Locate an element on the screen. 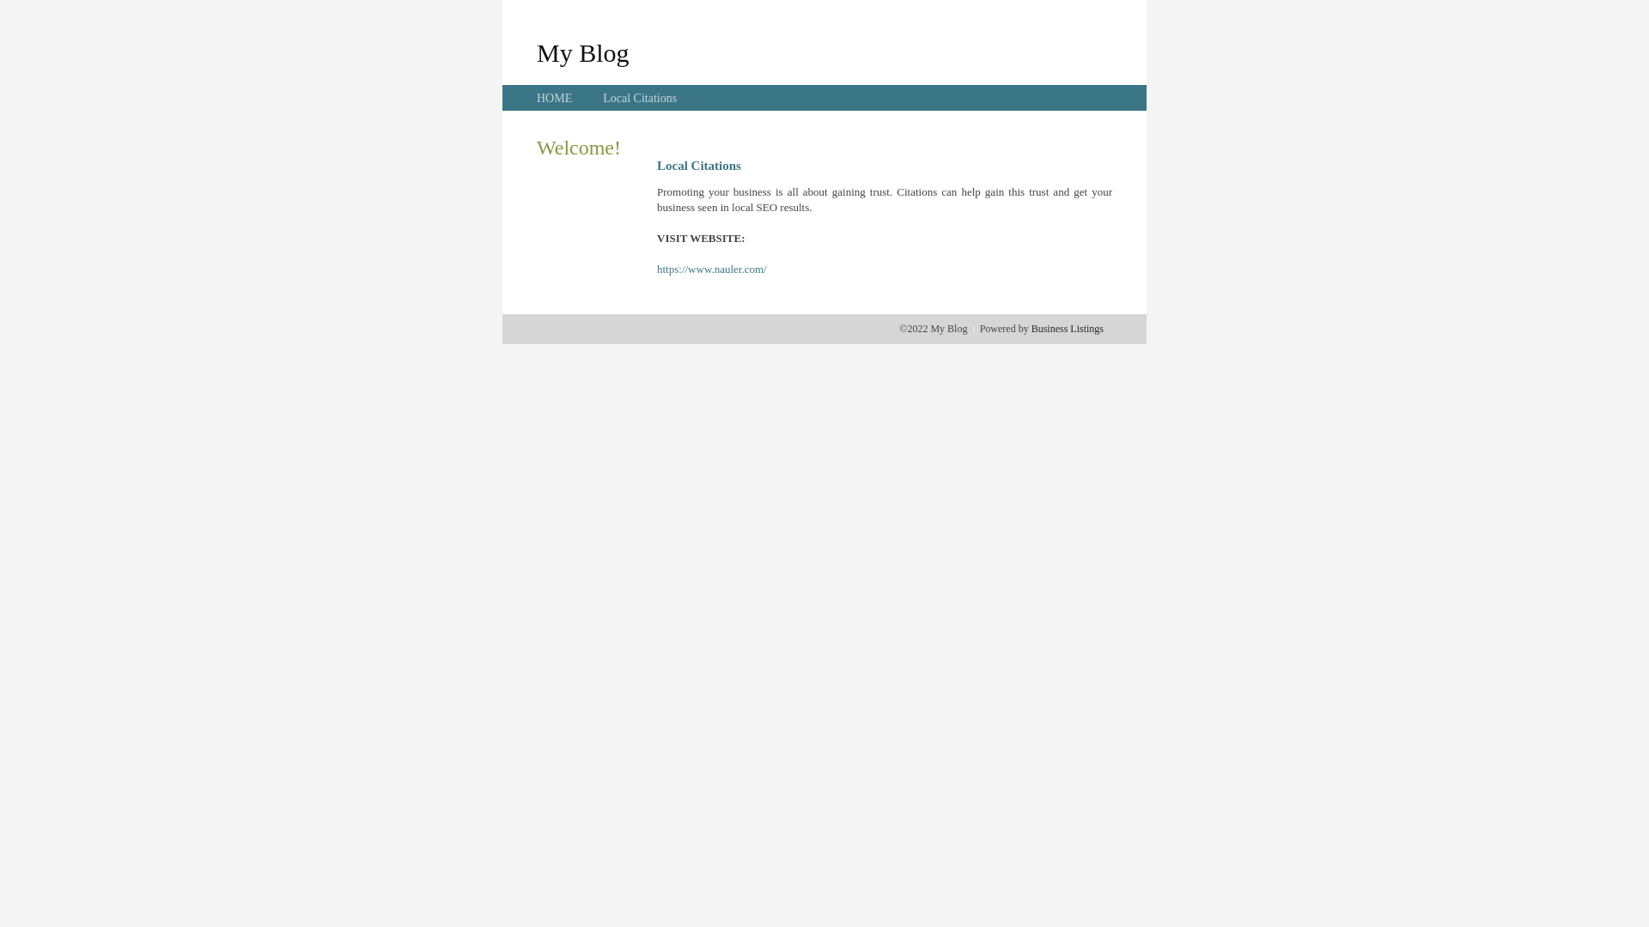 This screenshot has width=1649, height=927. https://www.nauler.com/ is located at coordinates (712, 270).